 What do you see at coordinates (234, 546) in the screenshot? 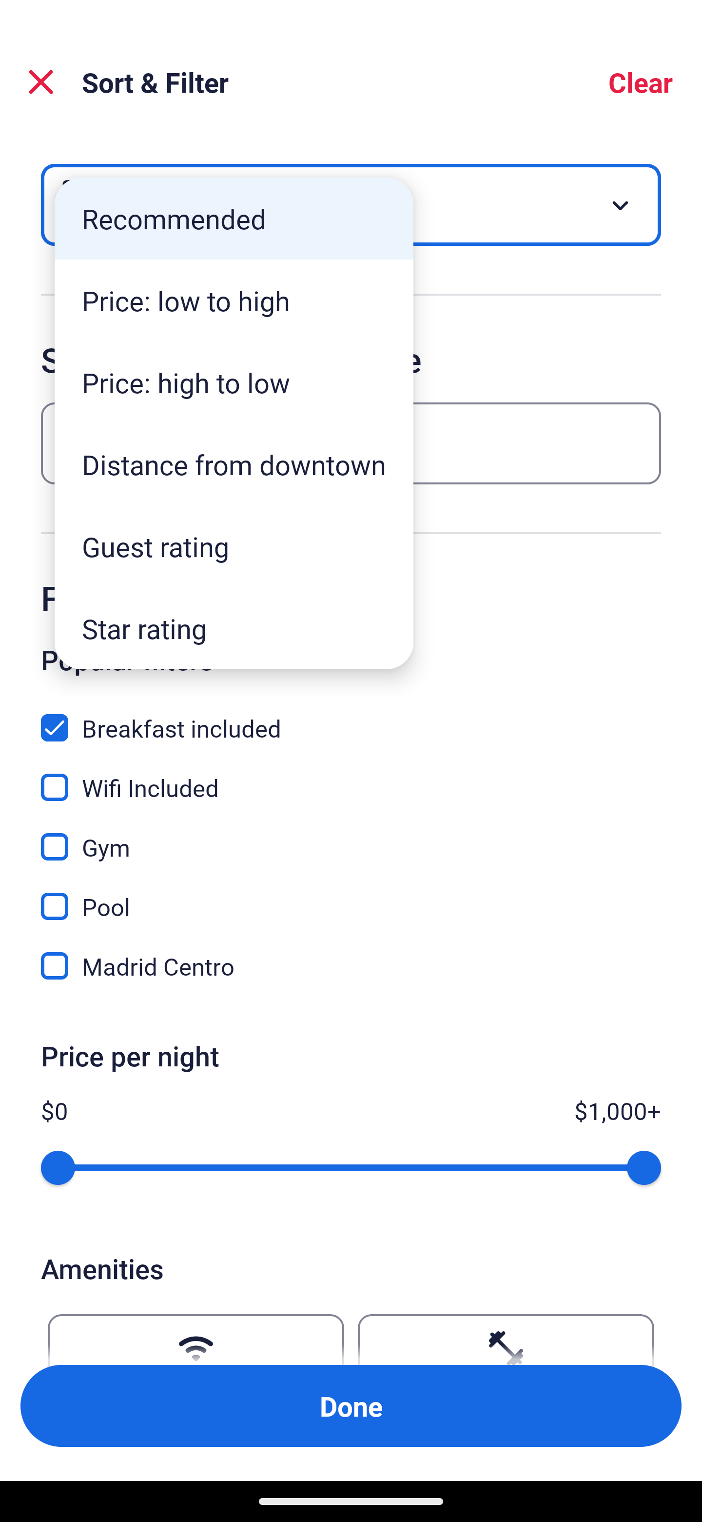
I see `Guest rating` at bounding box center [234, 546].